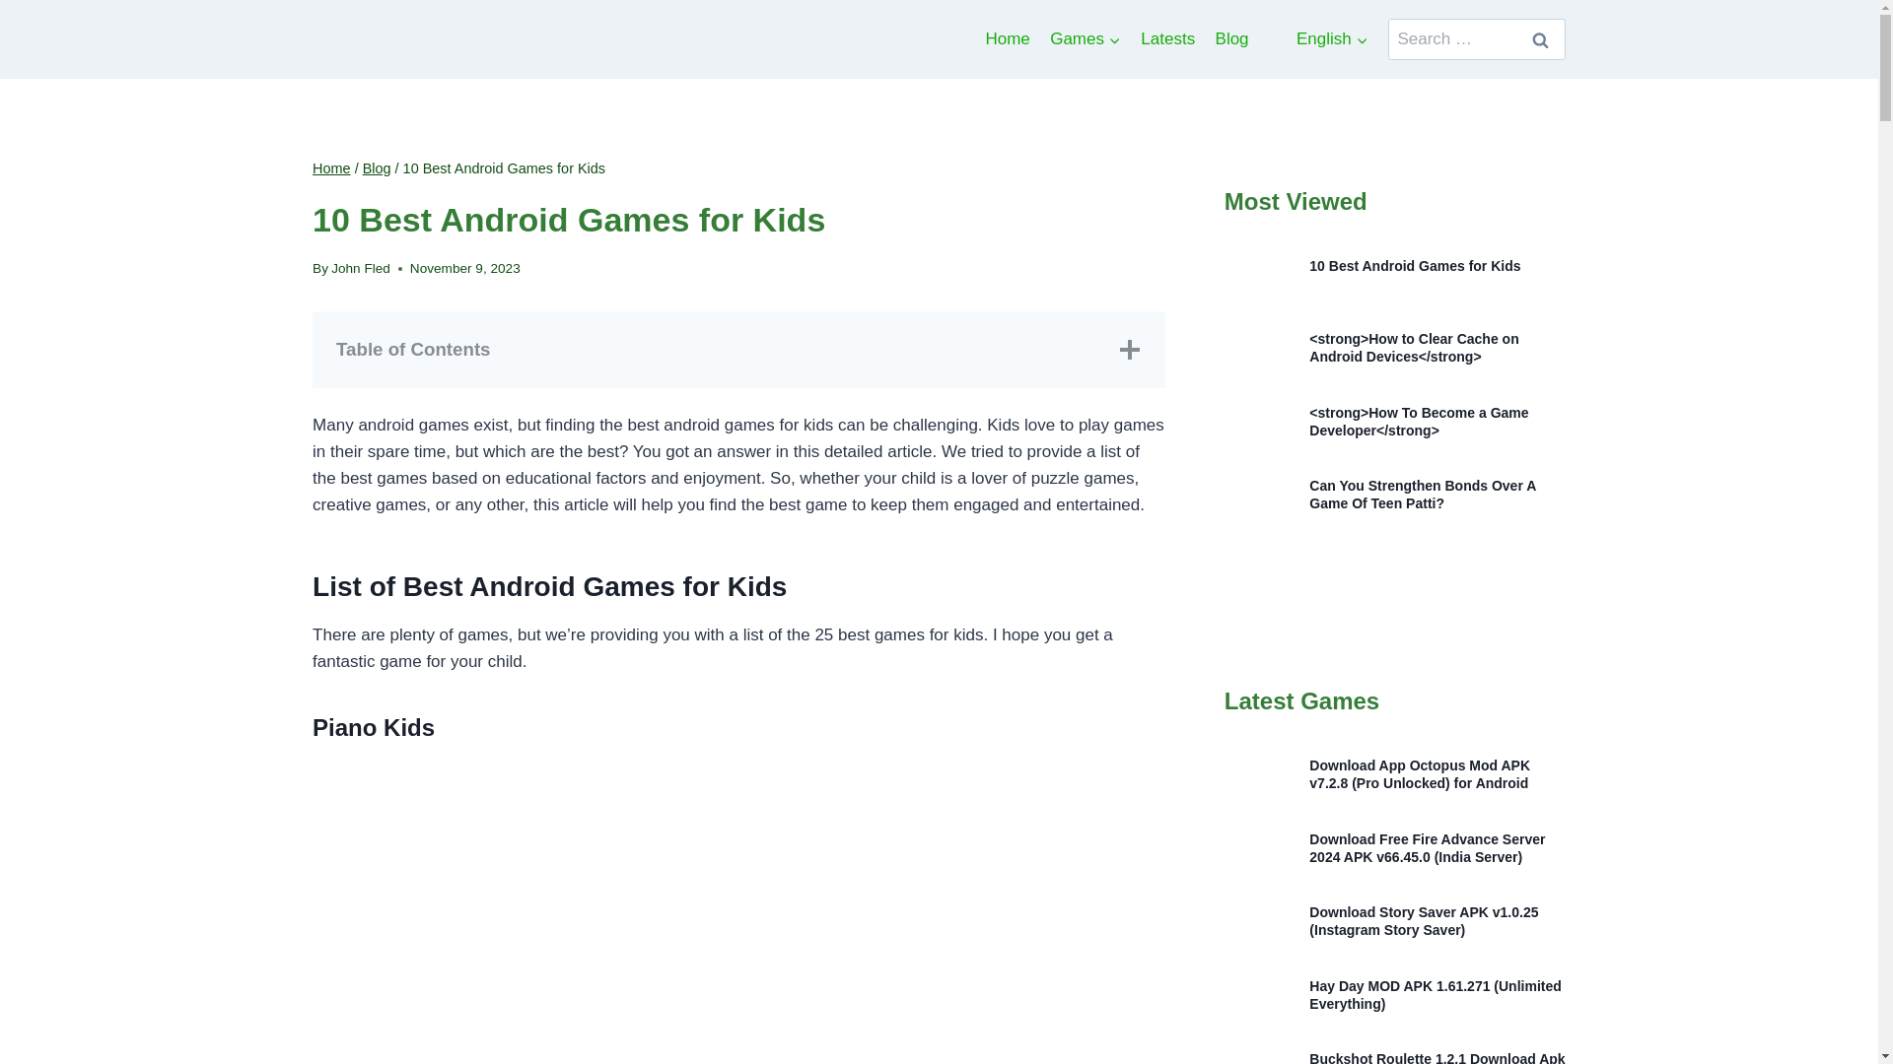  Describe the element at coordinates (377, 168) in the screenshot. I see `Blog` at that location.